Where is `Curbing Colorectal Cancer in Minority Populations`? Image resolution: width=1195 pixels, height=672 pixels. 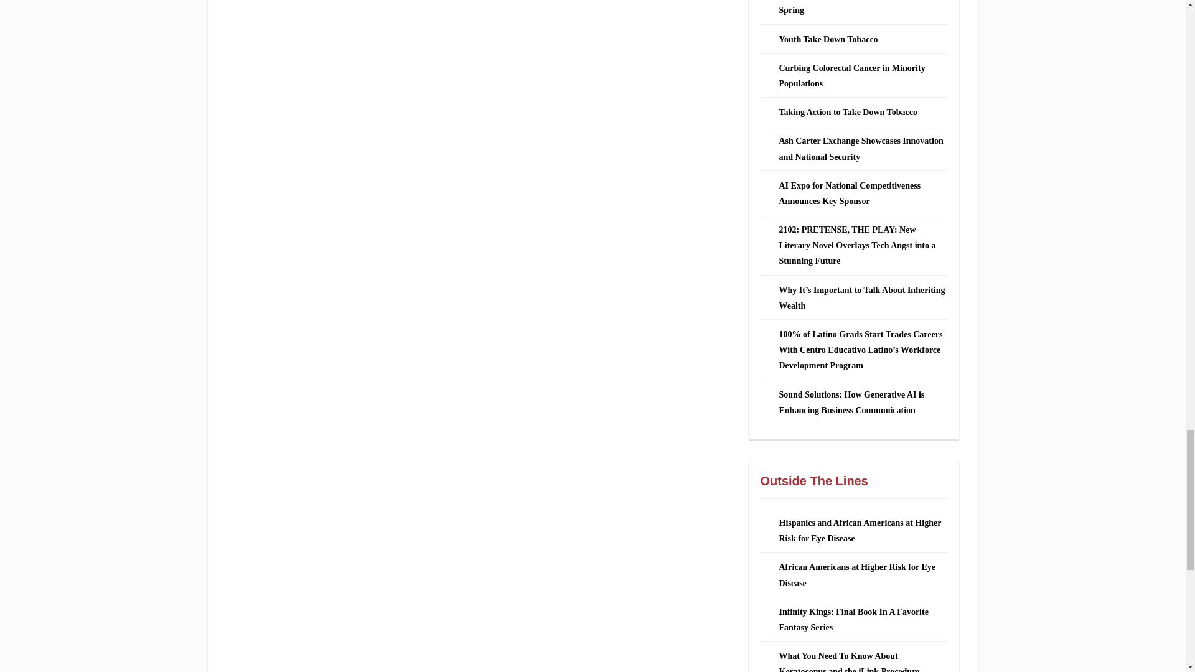 Curbing Colorectal Cancer in Minority Populations is located at coordinates (851, 75).